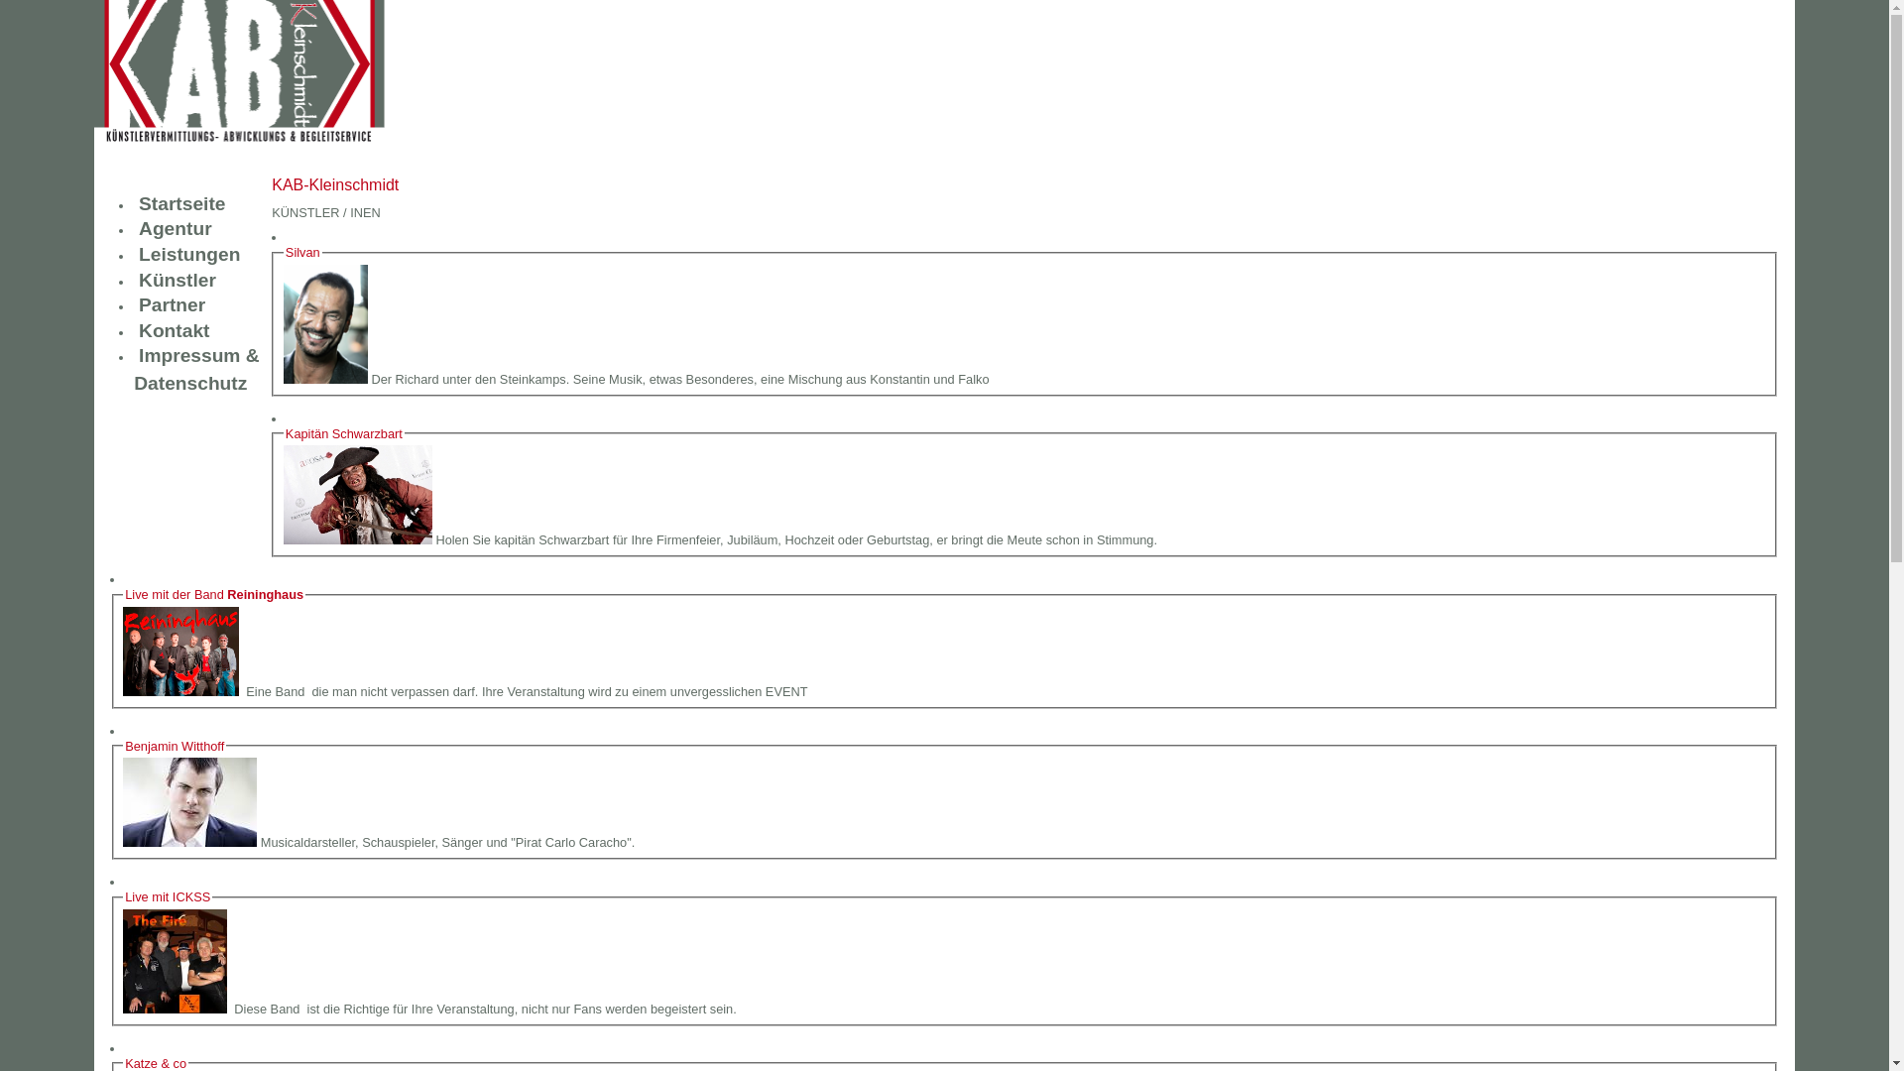 This screenshot has height=1071, width=1904. What do you see at coordinates (175, 331) in the screenshot?
I see `Kontakt` at bounding box center [175, 331].